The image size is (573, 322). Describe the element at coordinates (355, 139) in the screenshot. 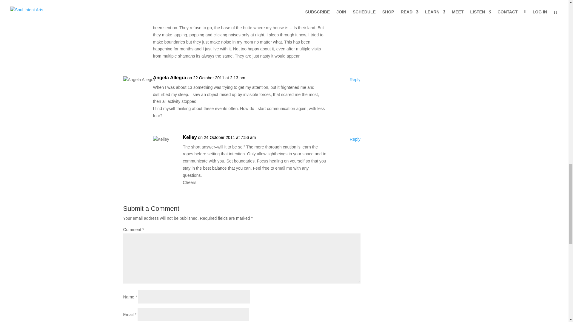

I see `Reply` at that location.